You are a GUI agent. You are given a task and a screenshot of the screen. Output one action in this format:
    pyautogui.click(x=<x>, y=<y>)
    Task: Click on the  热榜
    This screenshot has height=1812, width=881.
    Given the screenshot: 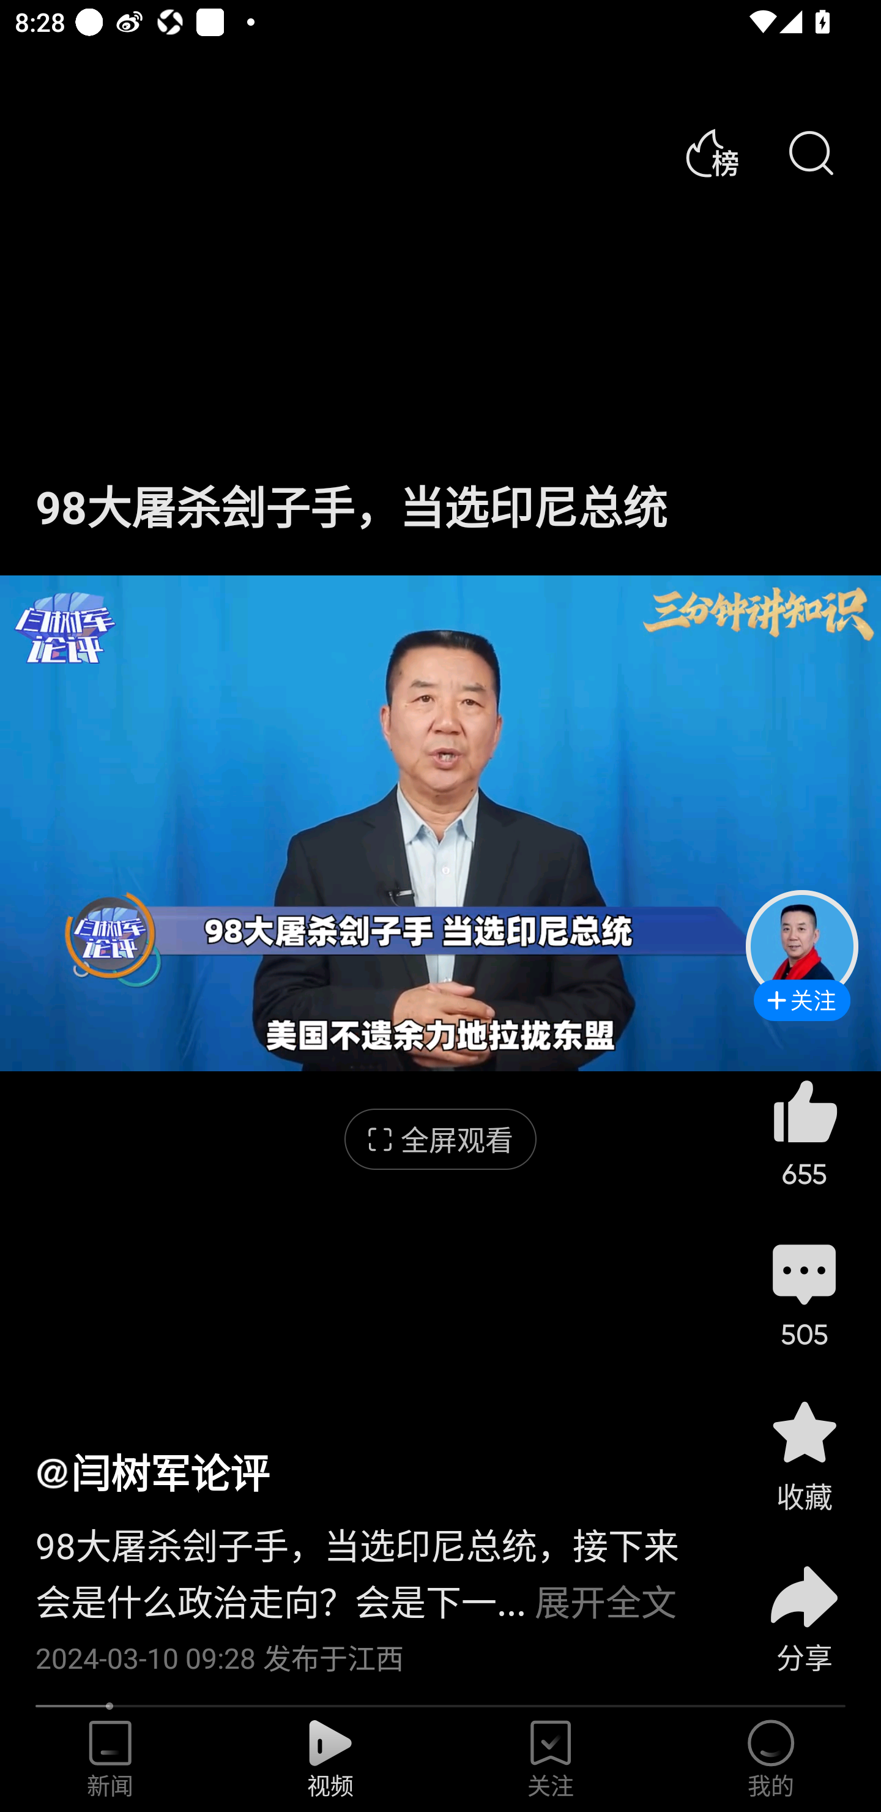 What is the action you would take?
    pyautogui.click(x=712, y=154)
    